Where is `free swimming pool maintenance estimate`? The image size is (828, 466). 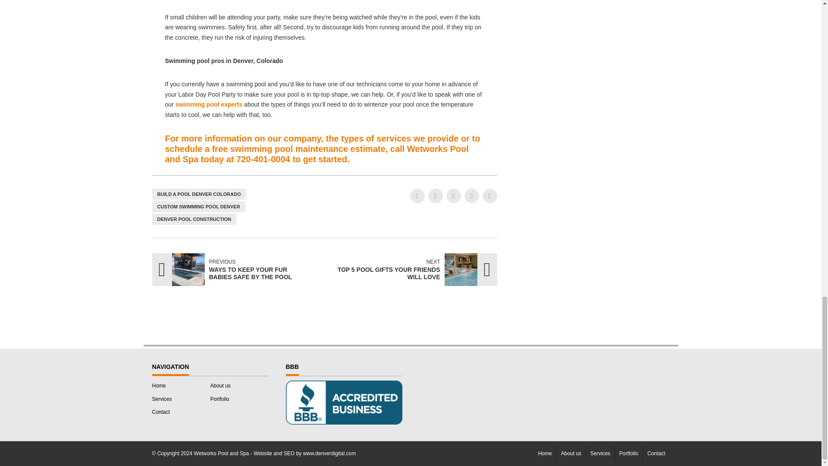 free swimming pool maintenance estimate is located at coordinates (194, 219).